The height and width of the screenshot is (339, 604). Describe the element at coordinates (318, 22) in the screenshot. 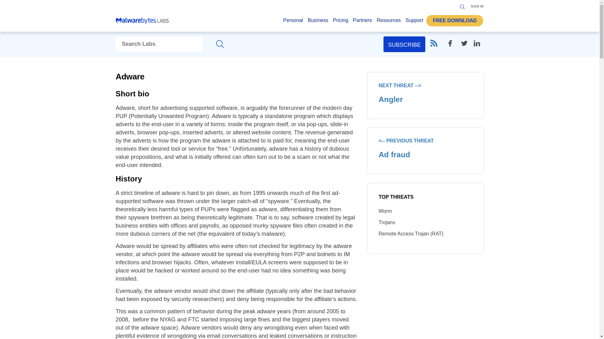

I see `Business` at that location.